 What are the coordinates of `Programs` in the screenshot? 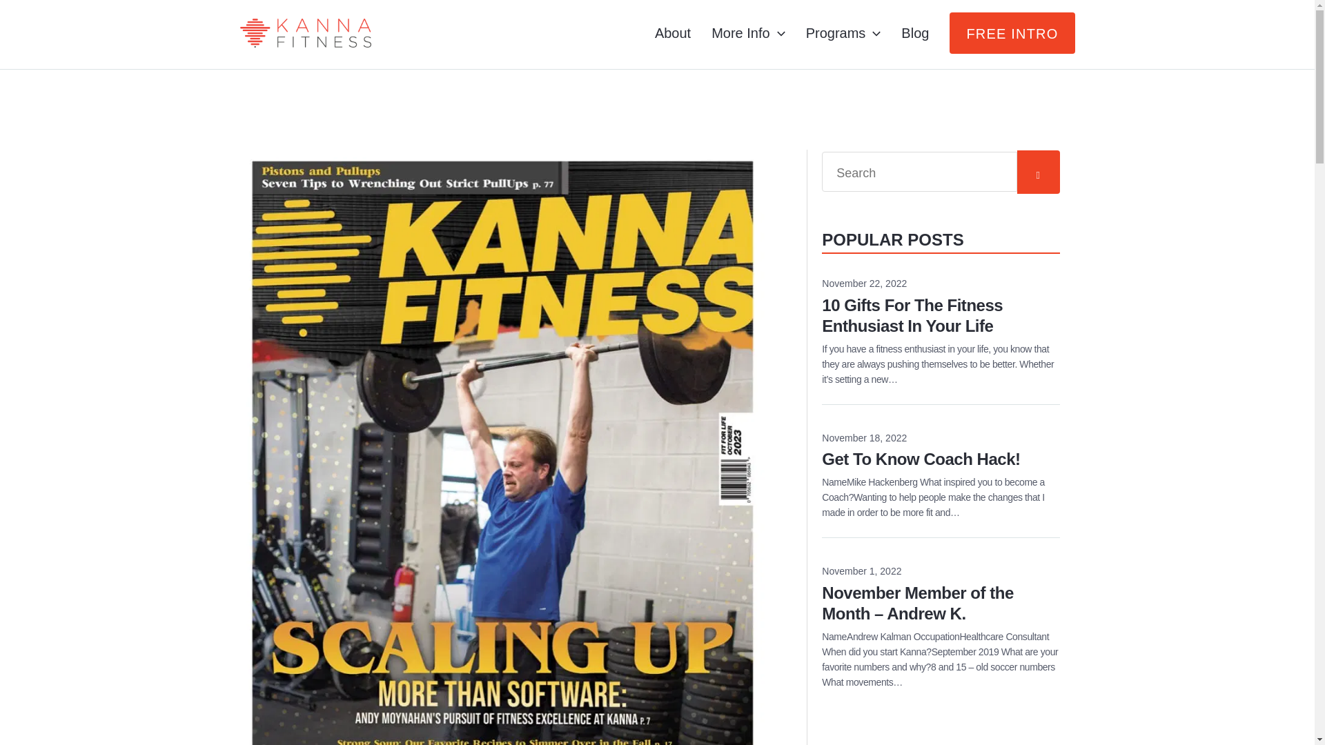 It's located at (941, 452).